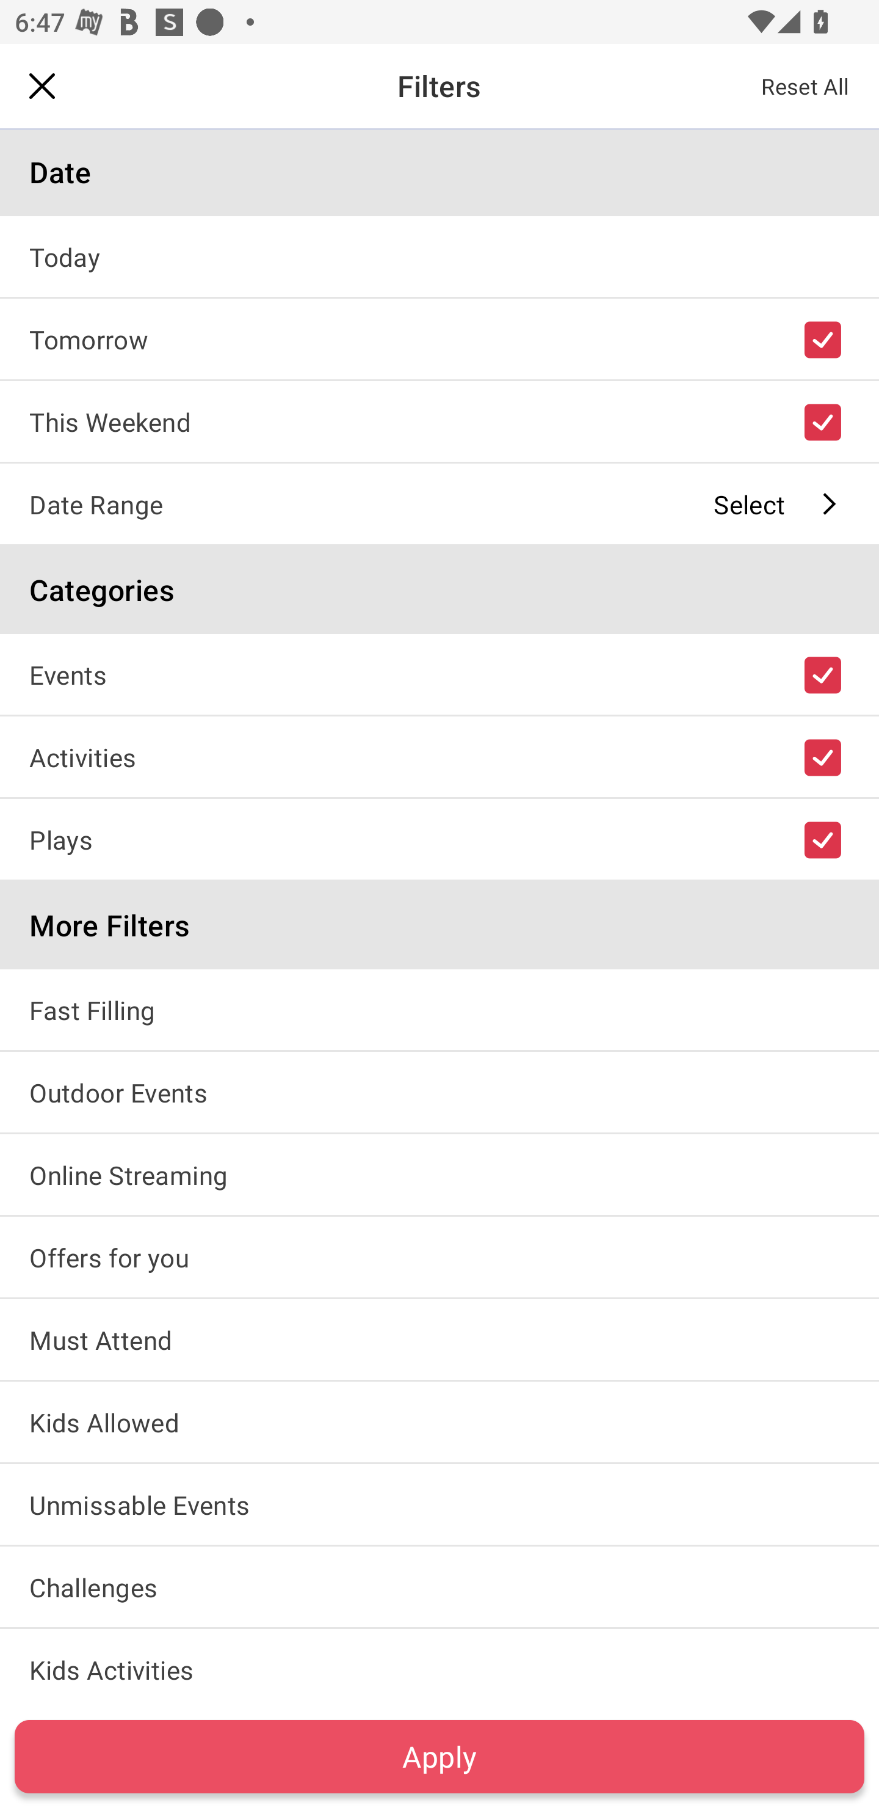  Describe the element at coordinates (440, 674) in the screenshot. I see `Events ` at that location.